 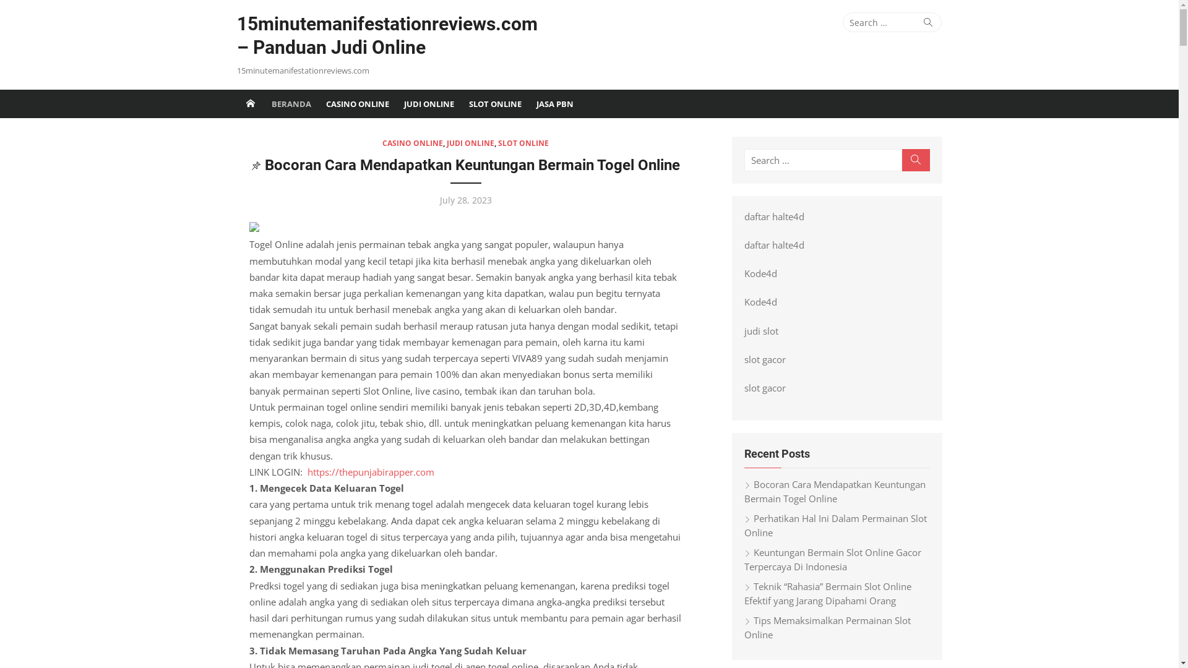 What do you see at coordinates (928, 22) in the screenshot?
I see `Search` at bounding box center [928, 22].